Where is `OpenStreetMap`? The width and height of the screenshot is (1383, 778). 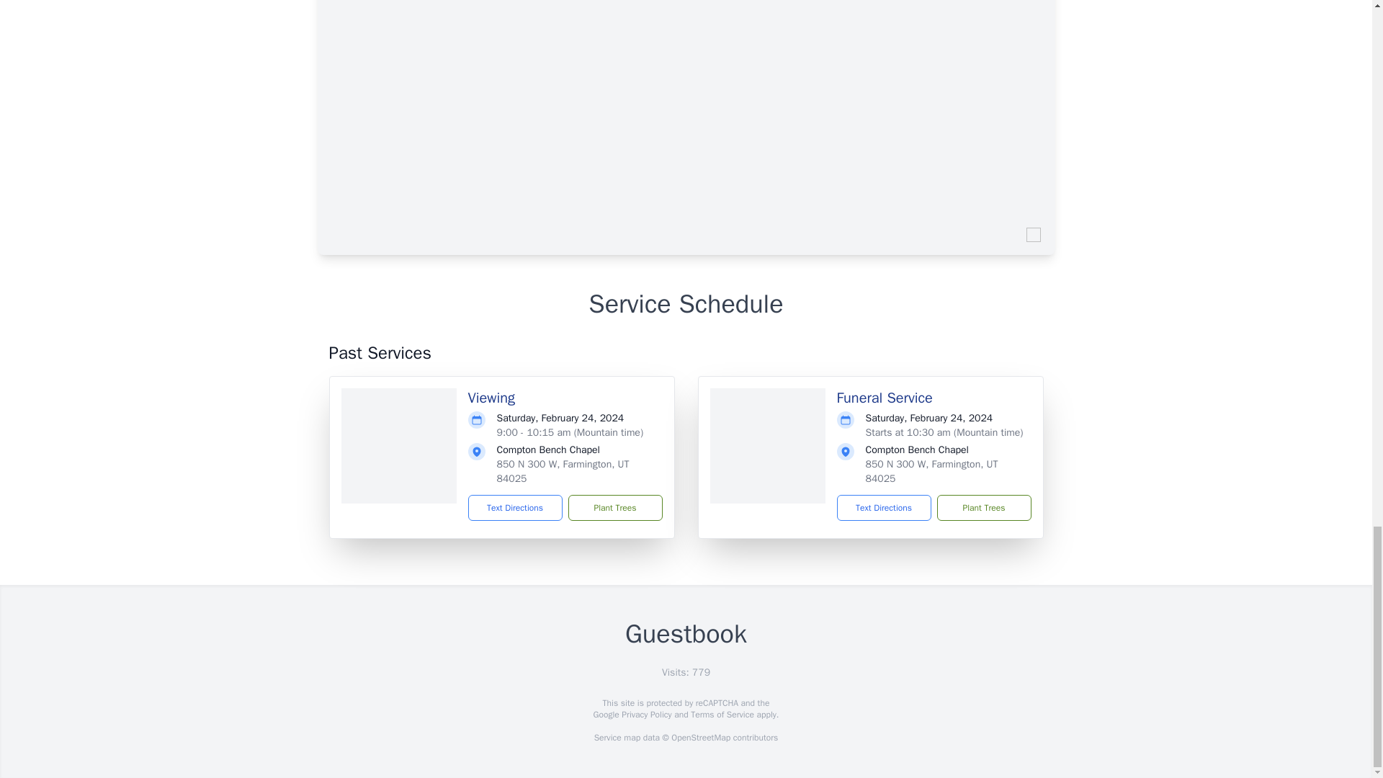
OpenStreetMap is located at coordinates (700, 738).